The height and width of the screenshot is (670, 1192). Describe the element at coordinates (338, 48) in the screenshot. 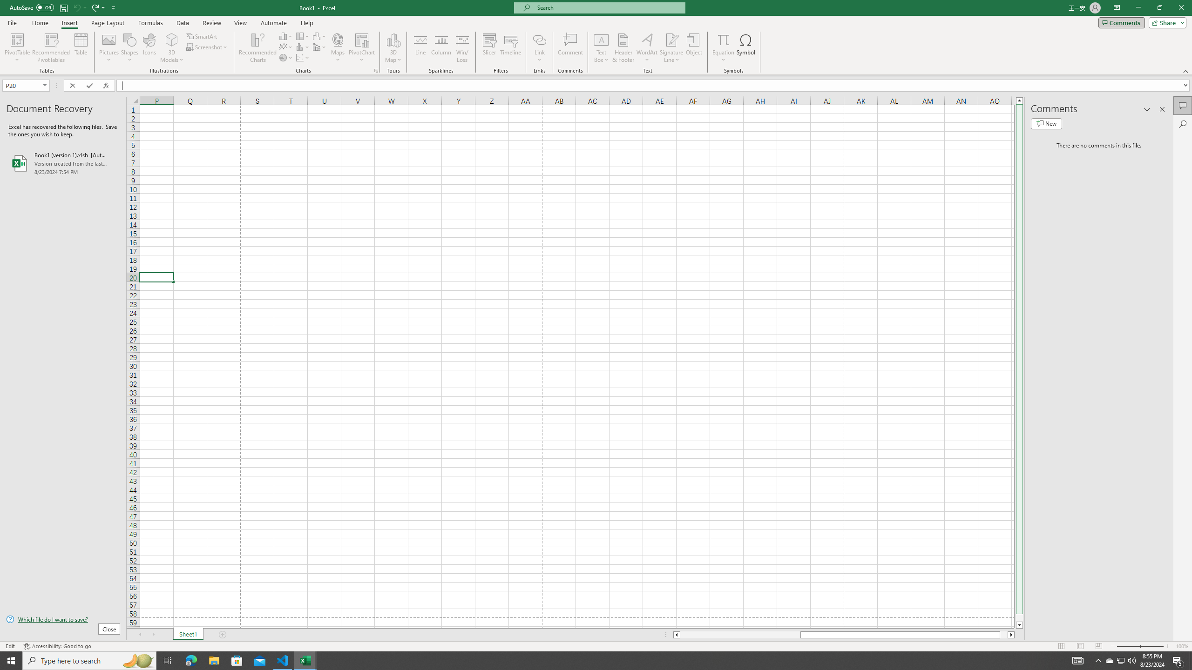

I see `Maps` at that location.